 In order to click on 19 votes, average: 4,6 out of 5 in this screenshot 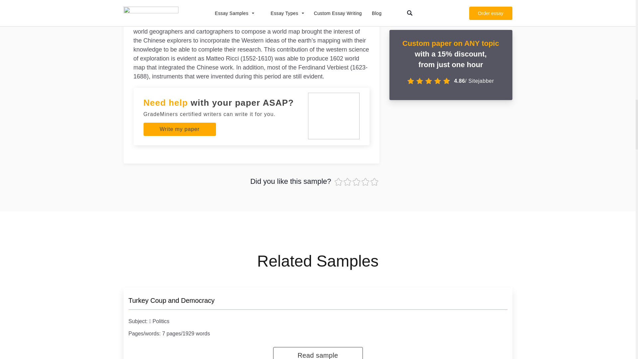, I will do `click(374, 181)`.